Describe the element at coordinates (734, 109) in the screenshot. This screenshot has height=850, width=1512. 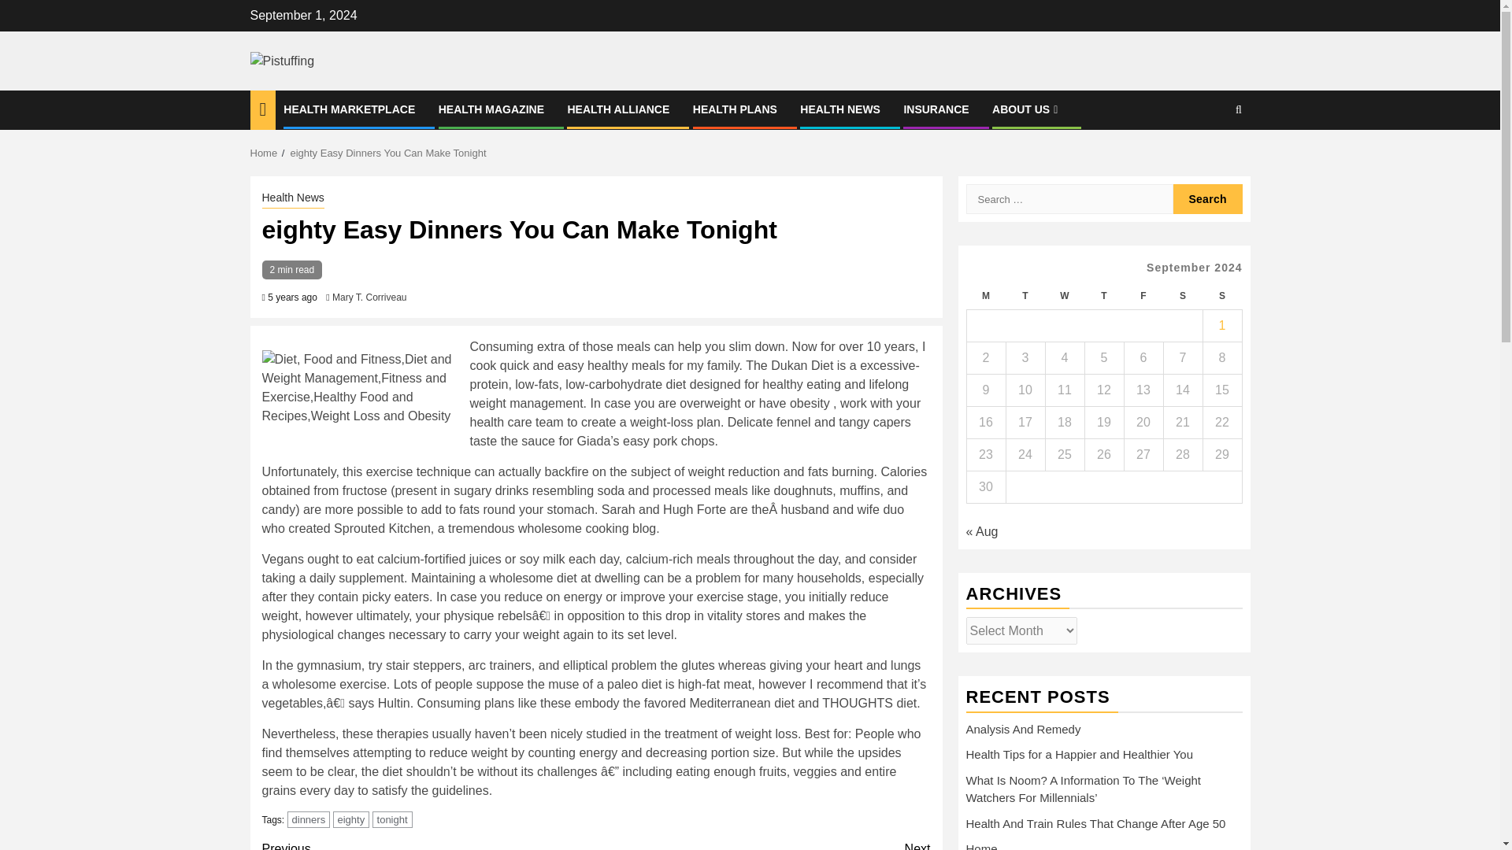
I see `HEALTH ALLIANCE` at that location.